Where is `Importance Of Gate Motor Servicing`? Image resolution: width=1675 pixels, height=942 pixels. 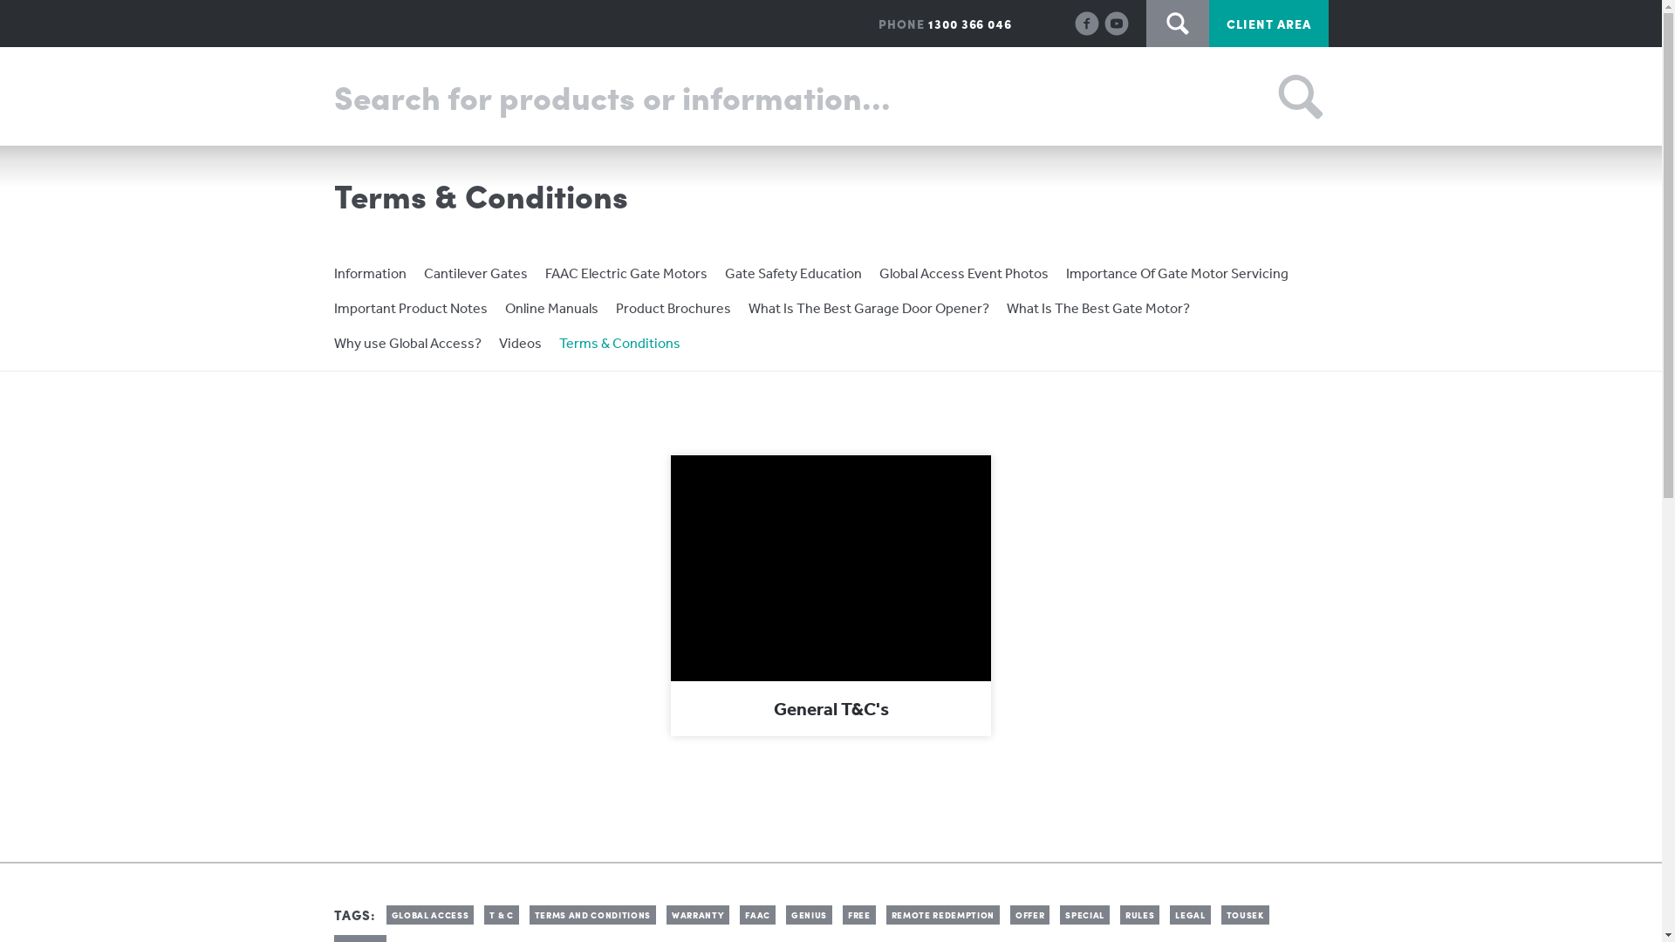 Importance Of Gate Motor Servicing is located at coordinates (1178, 273).